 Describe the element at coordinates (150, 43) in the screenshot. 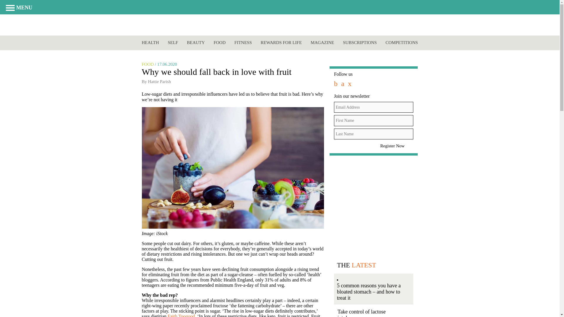

I see `HEALTH` at that location.